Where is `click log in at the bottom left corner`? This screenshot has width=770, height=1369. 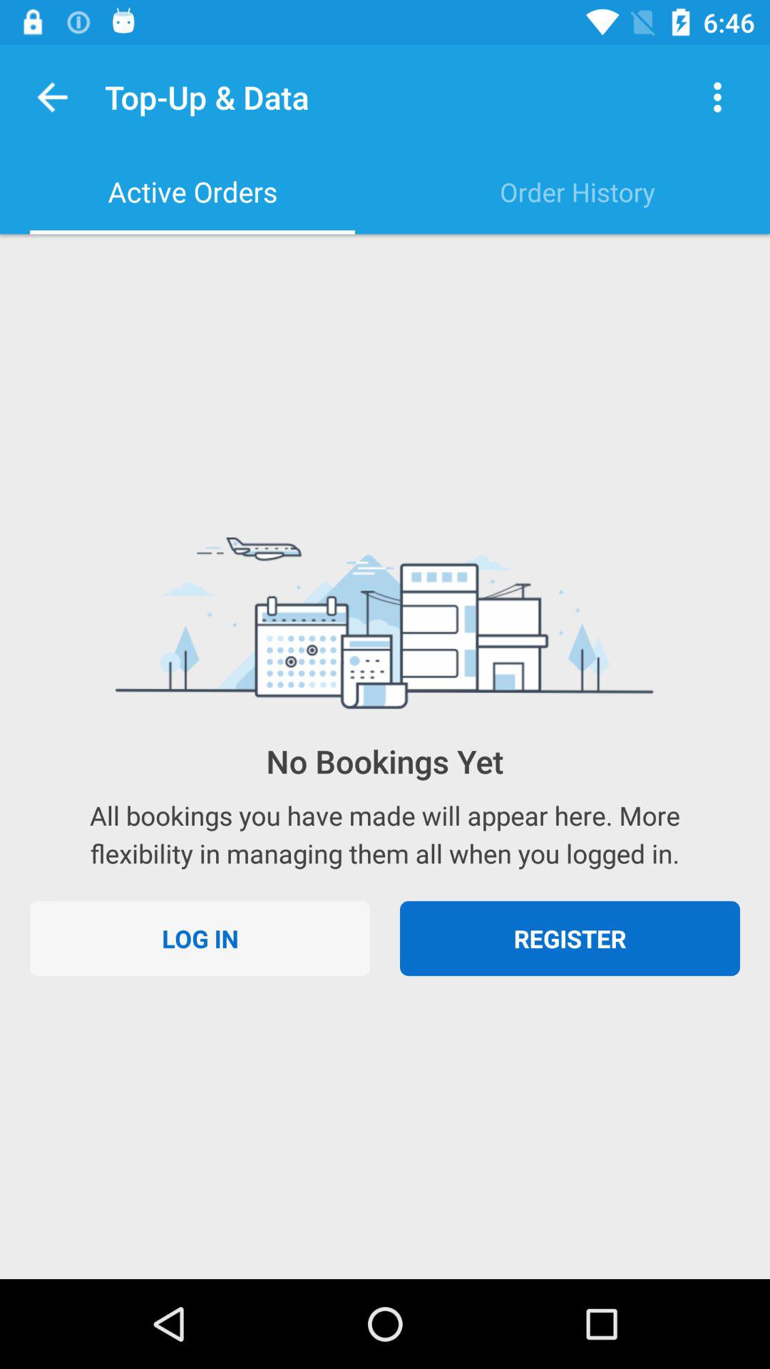 click log in at the bottom left corner is located at coordinates (200, 938).